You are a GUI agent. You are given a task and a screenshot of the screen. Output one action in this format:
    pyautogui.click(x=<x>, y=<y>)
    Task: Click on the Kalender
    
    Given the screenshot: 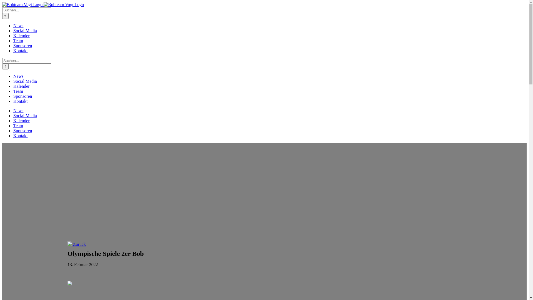 What is the action you would take?
    pyautogui.click(x=22, y=86)
    